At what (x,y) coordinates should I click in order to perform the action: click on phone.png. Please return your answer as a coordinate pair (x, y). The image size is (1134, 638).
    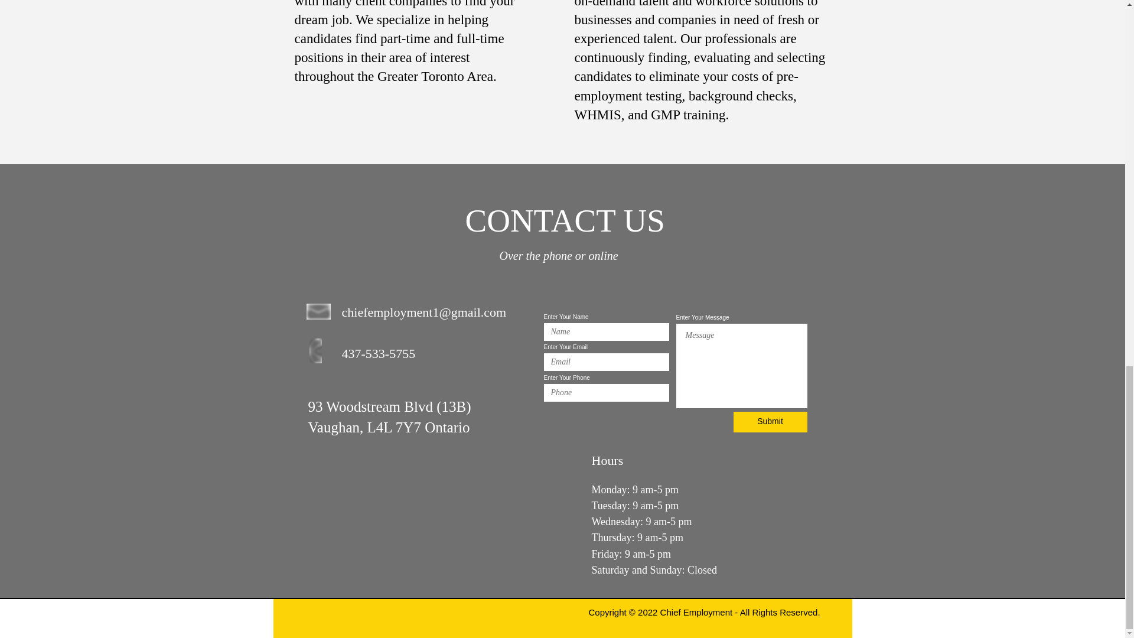
    Looking at the image, I should click on (315, 351).